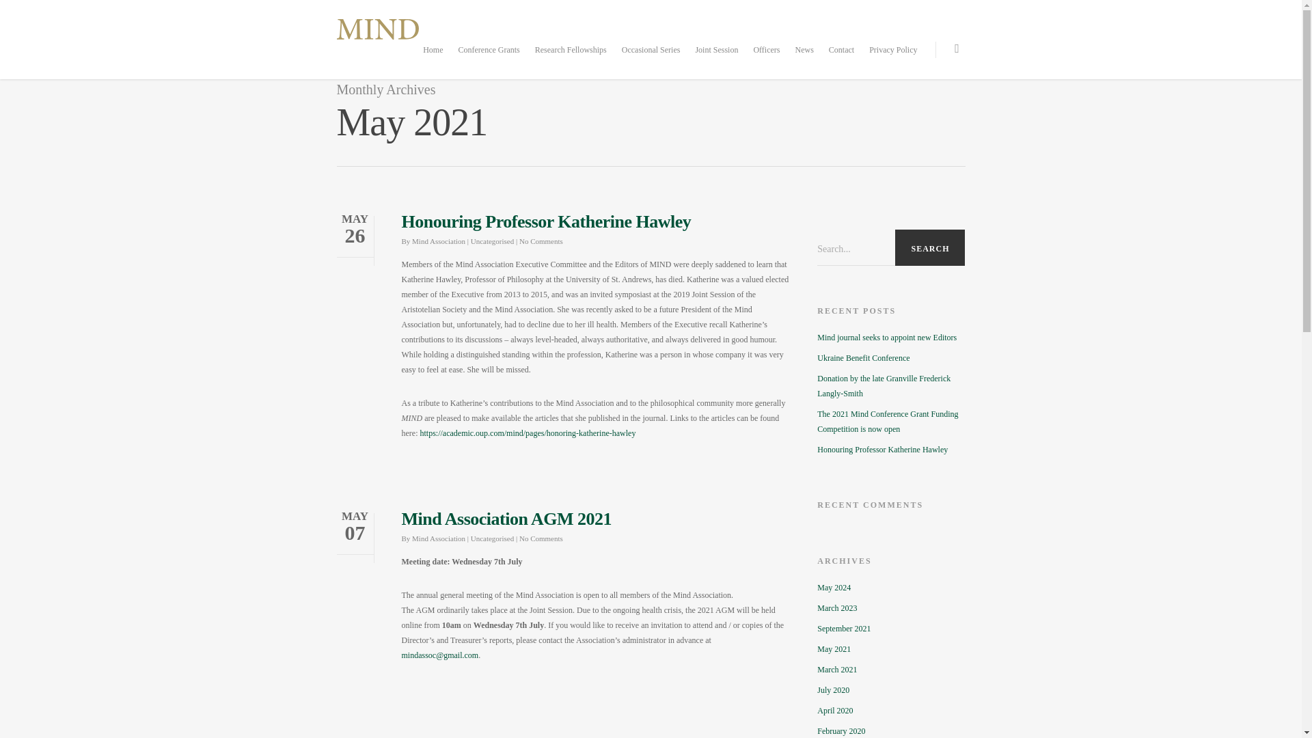 The width and height of the screenshot is (1312, 738). Describe the element at coordinates (439, 538) in the screenshot. I see `Mind Association` at that location.